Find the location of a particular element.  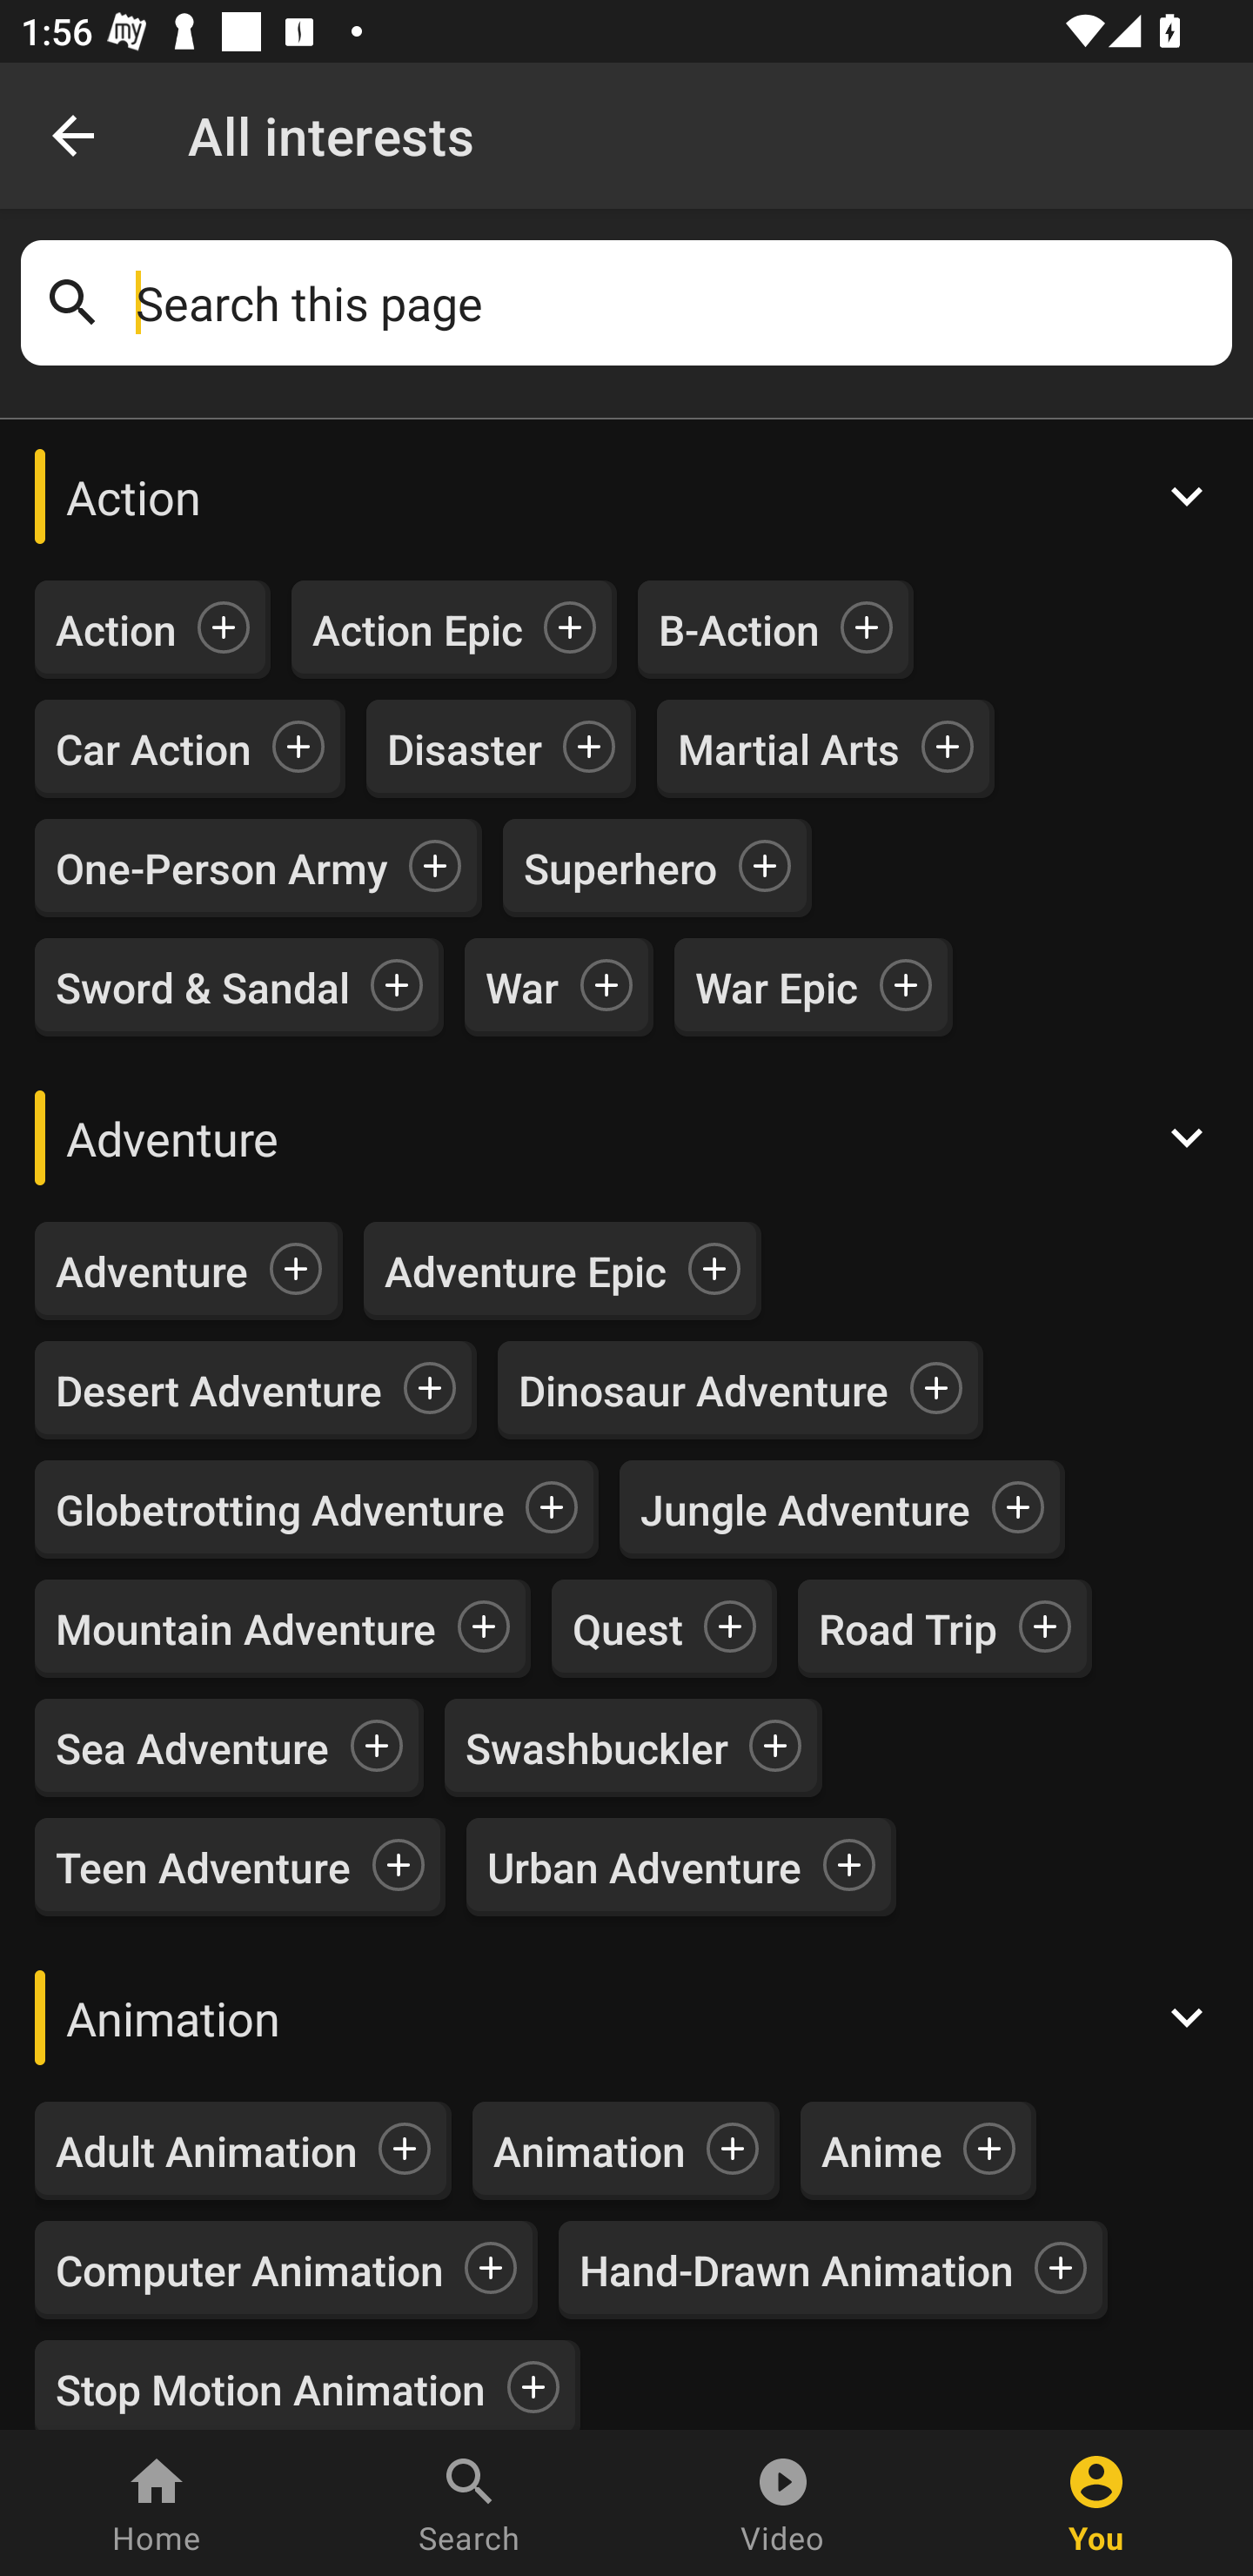

War Epic is located at coordinates (776, 986).